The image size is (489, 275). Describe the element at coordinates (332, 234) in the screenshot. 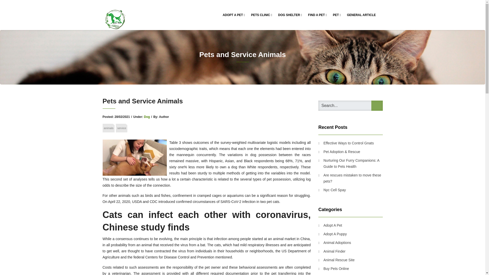

I see `Adopt A Puppy` at that location.